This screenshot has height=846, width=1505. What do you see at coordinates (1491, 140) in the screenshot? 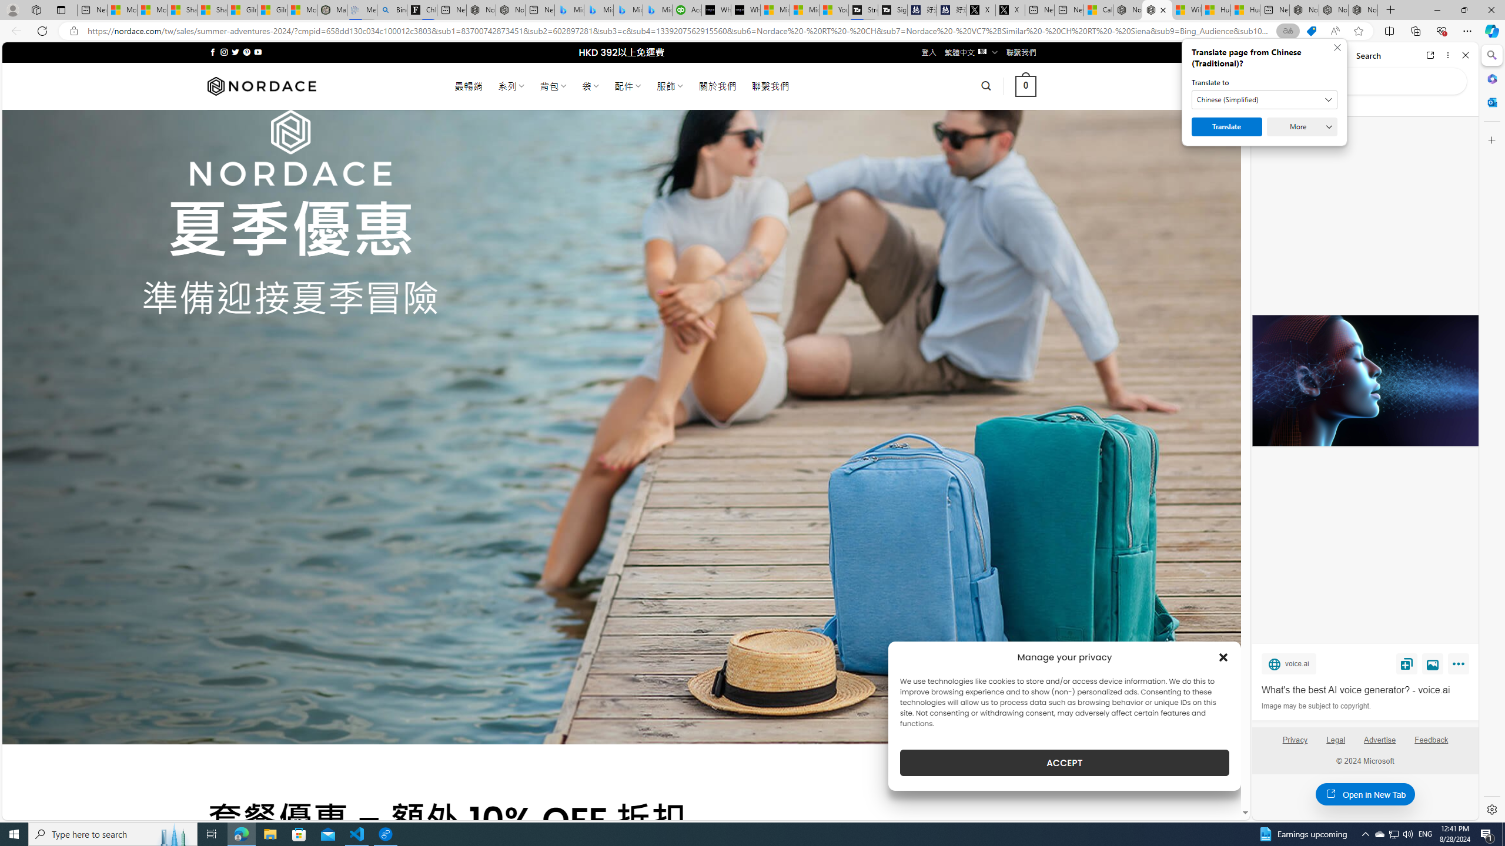
I see `Customize` at bounding box center [1491, 140].